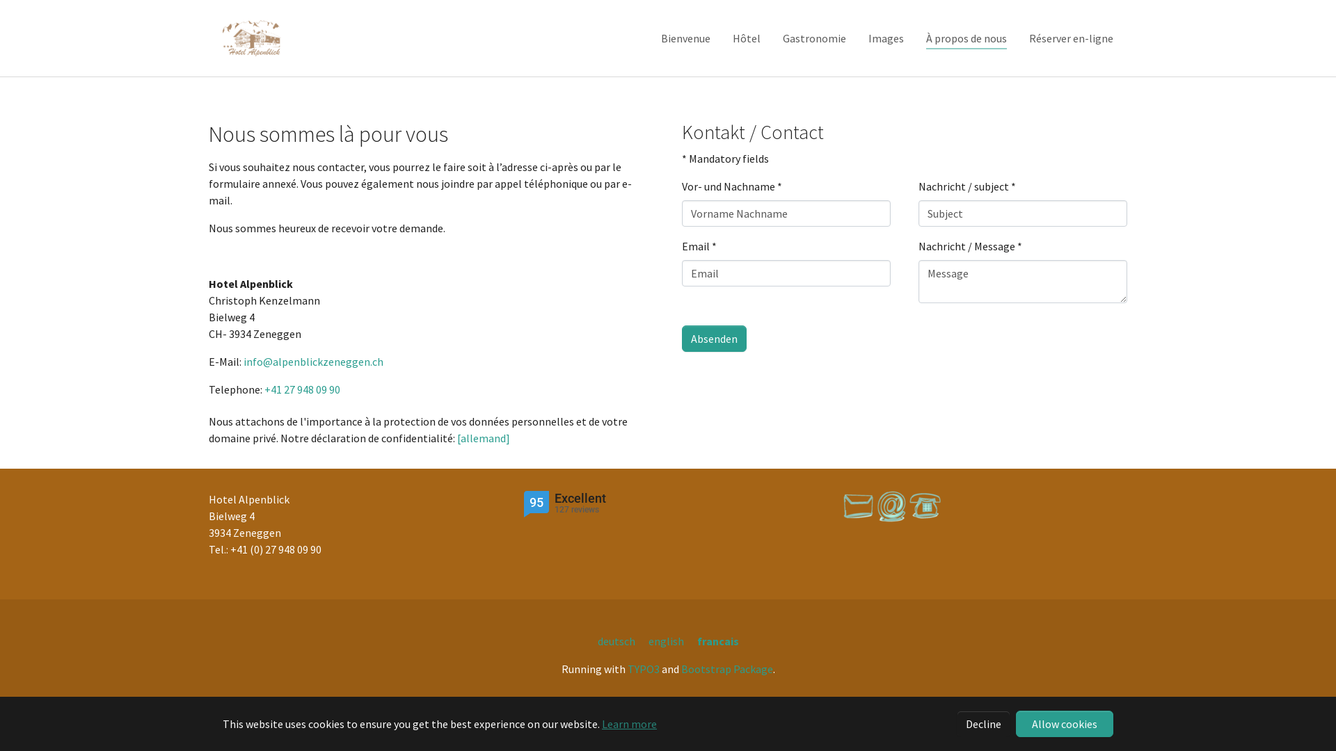 Image resolution: width=1336 pixels, height=751 pixels. I want to click on english, so click(667, 641).